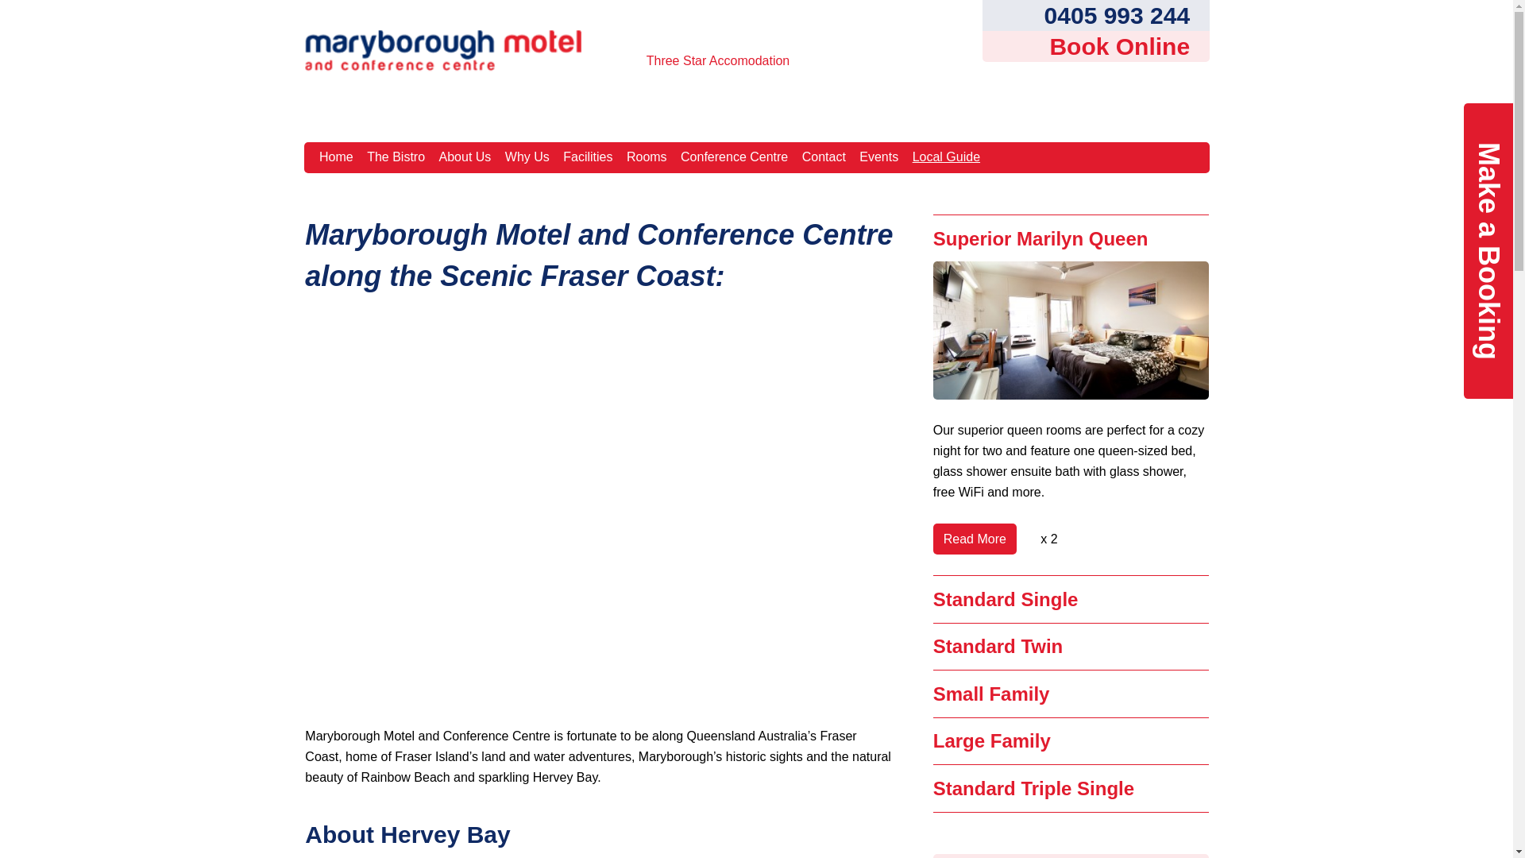 The height and width of the screenshot is (858, 1525). Describe the element at coordinates (991, 694) in the screenshot. I see `Small Family` at that location.